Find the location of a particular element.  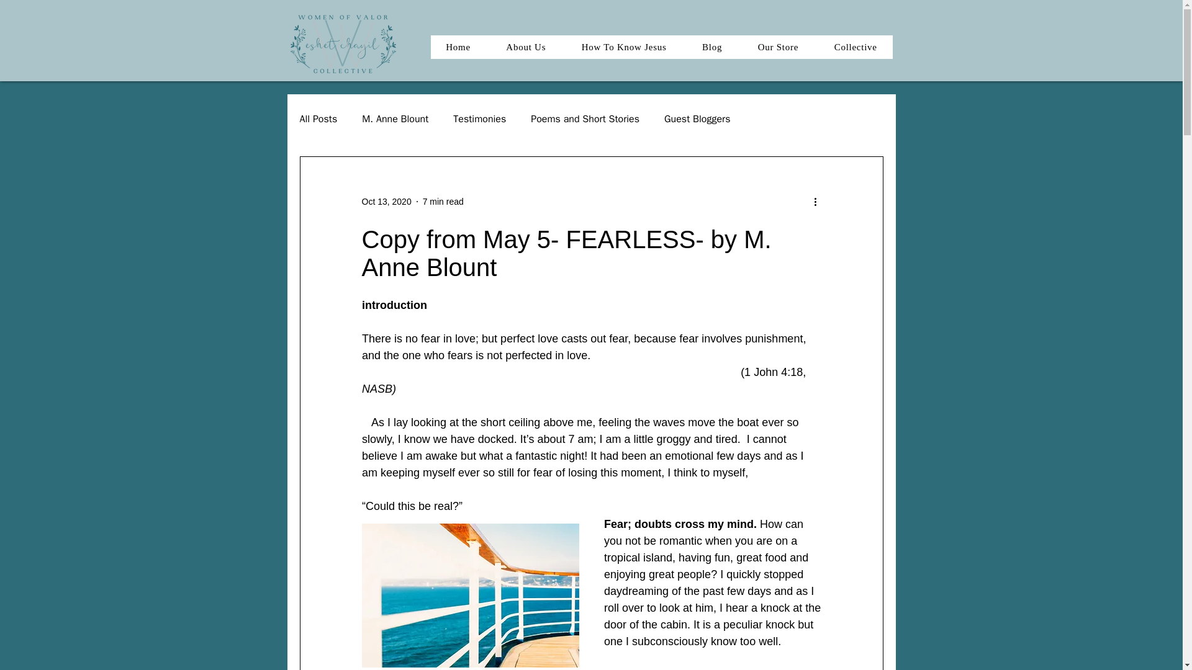

About Us is located at coordinates (395, 119).